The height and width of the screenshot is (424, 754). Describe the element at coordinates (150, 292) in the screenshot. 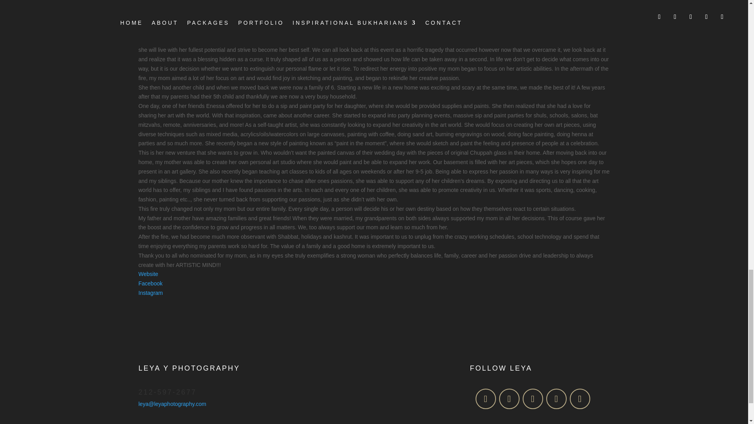

I see `Instagram` at that location.